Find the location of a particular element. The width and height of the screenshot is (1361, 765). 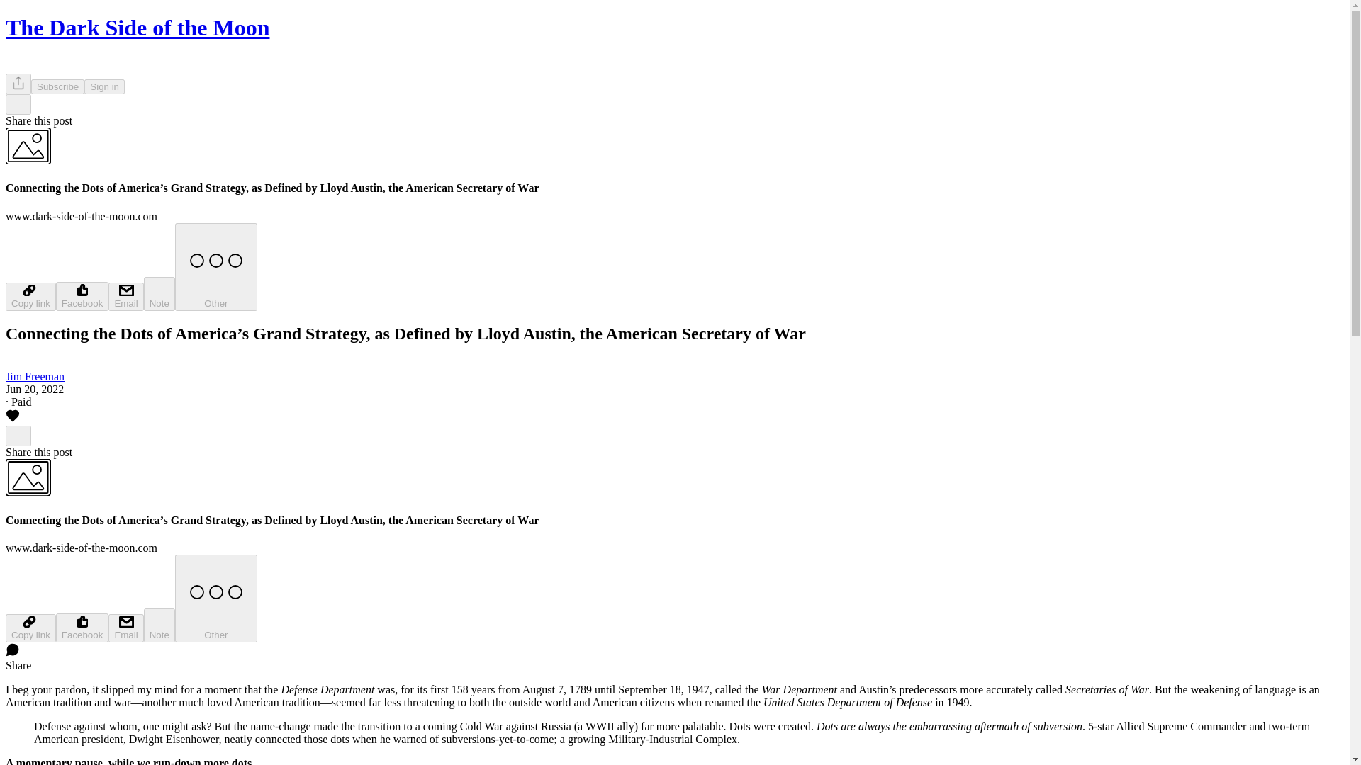

Copy link is located at coordinates (30, 628).